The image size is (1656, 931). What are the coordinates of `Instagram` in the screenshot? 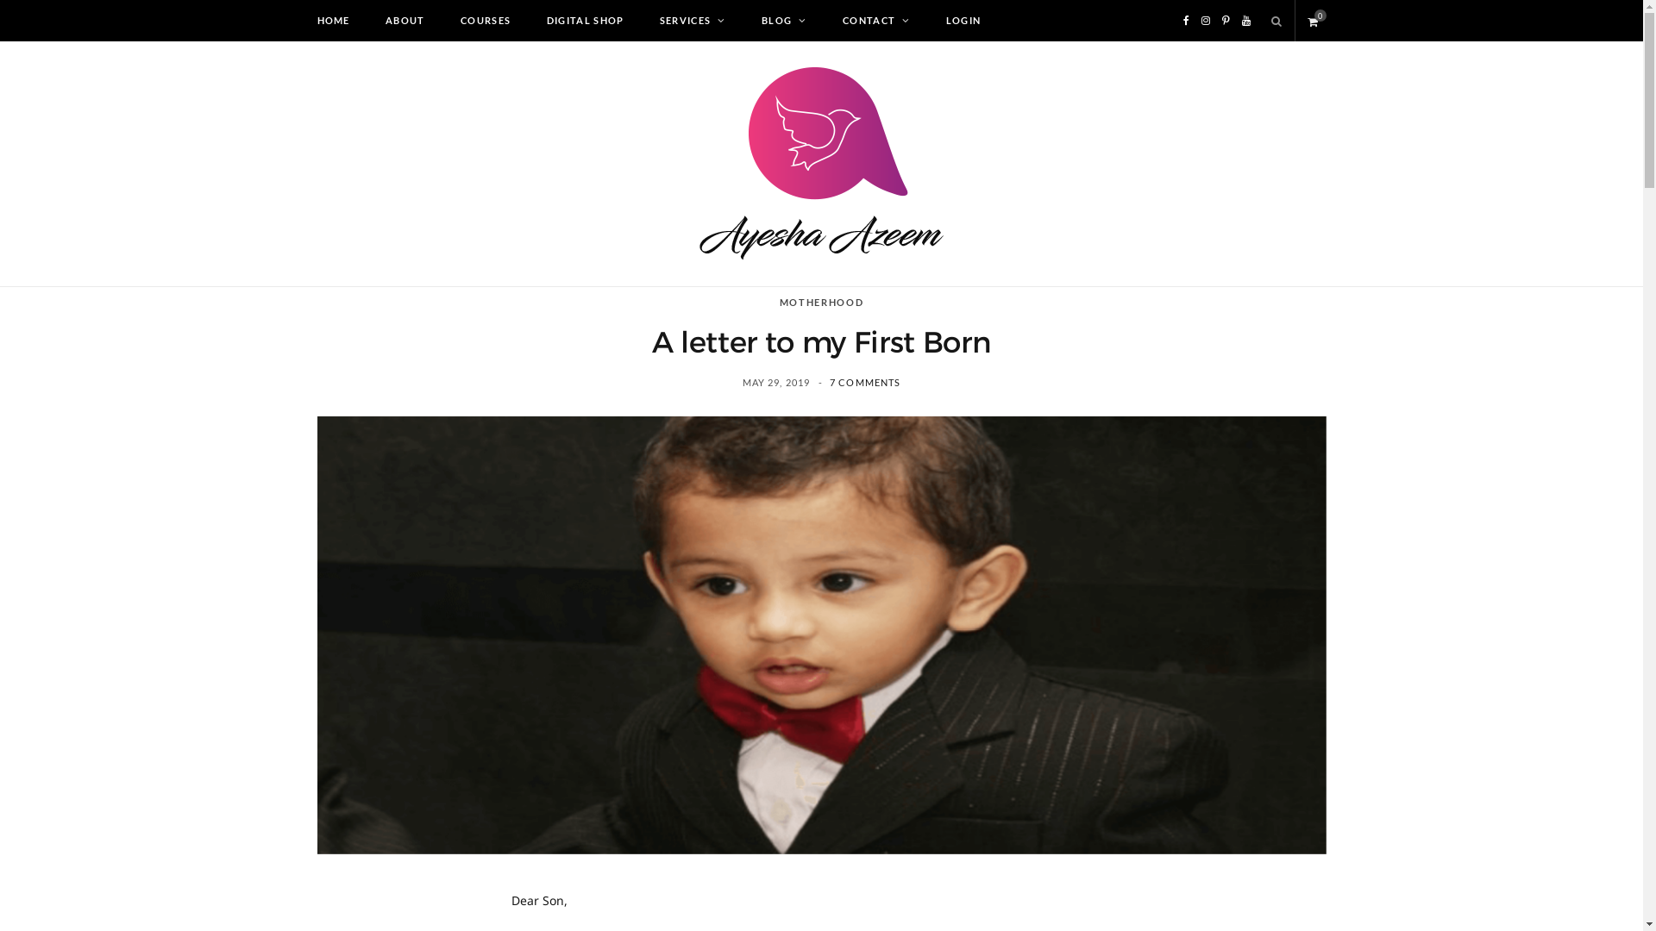 It's located at (1206, 21).